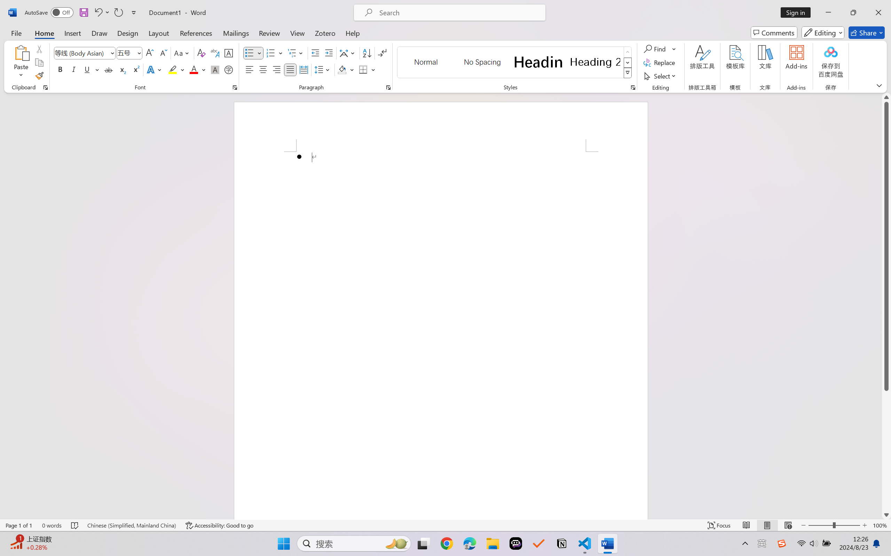 The image size is (891, 556). What do you see at coordinates (551, 8) in the screenshot?
I see `Google` at bounding box center [551, 8].